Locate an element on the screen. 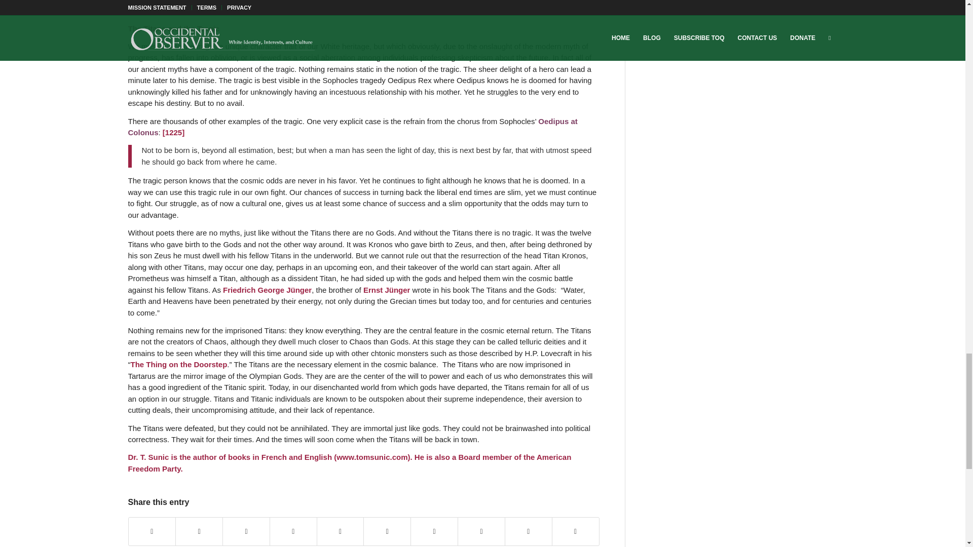 This screenshot has width=973, height=547. www.tomsunic.com is located at coordinates (372, 457).